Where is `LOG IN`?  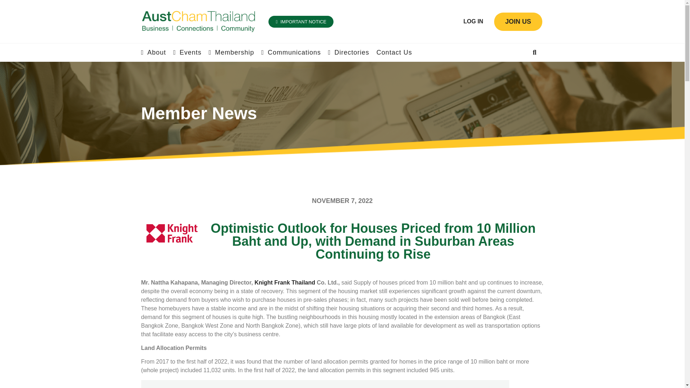
LOG IN is located at coordinates (474, 21).